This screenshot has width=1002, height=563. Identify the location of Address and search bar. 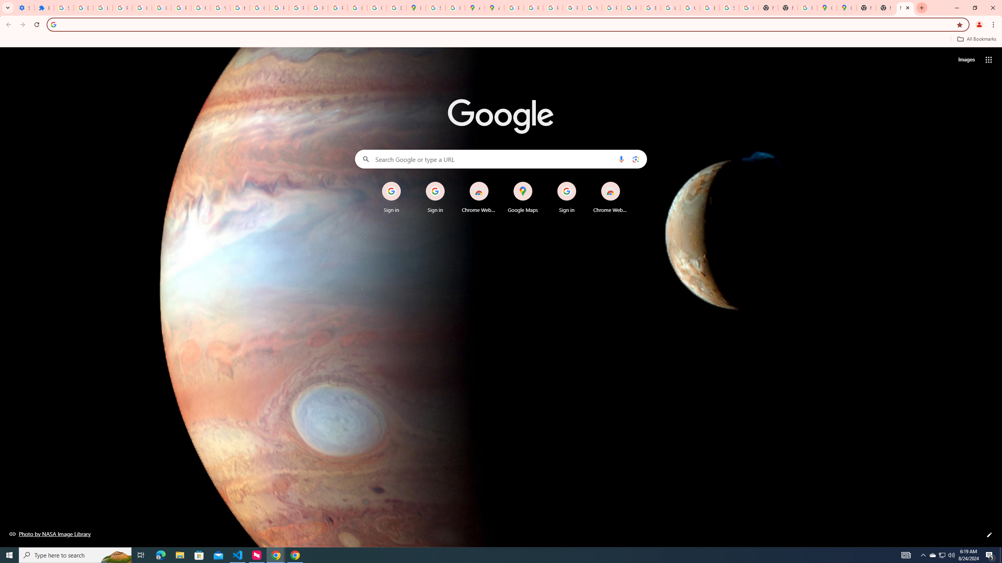
(506, 24).